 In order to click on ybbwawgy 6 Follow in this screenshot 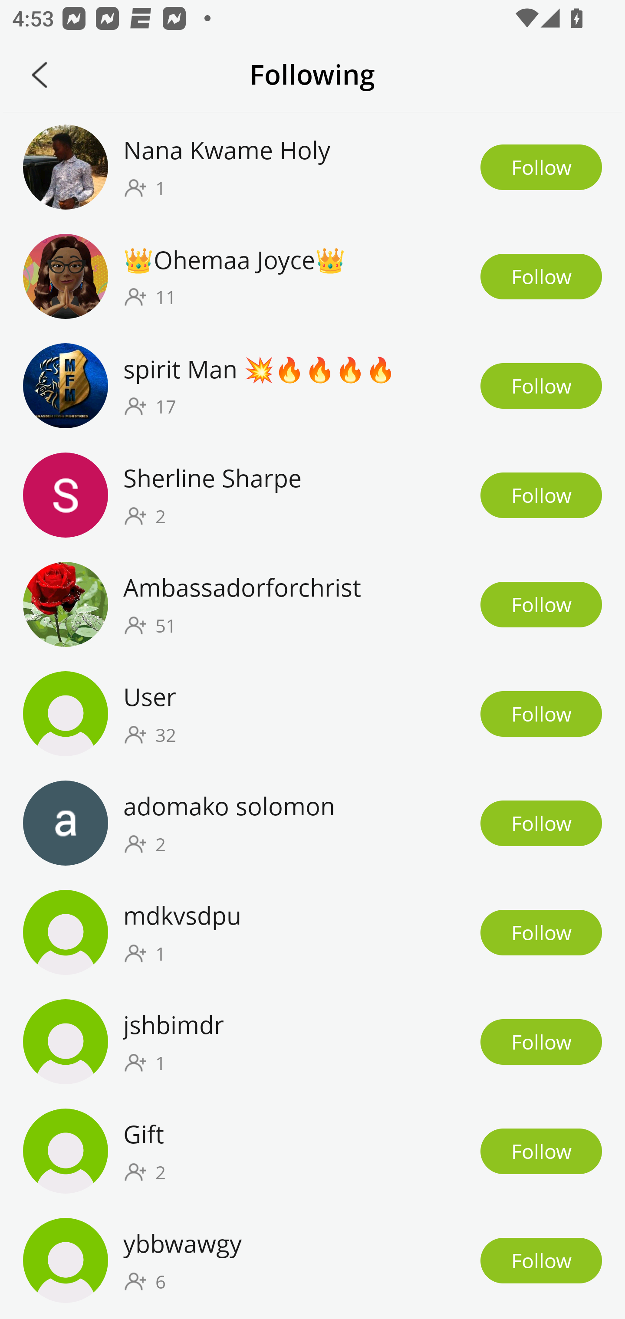, I will do `click(312, 1260)`.